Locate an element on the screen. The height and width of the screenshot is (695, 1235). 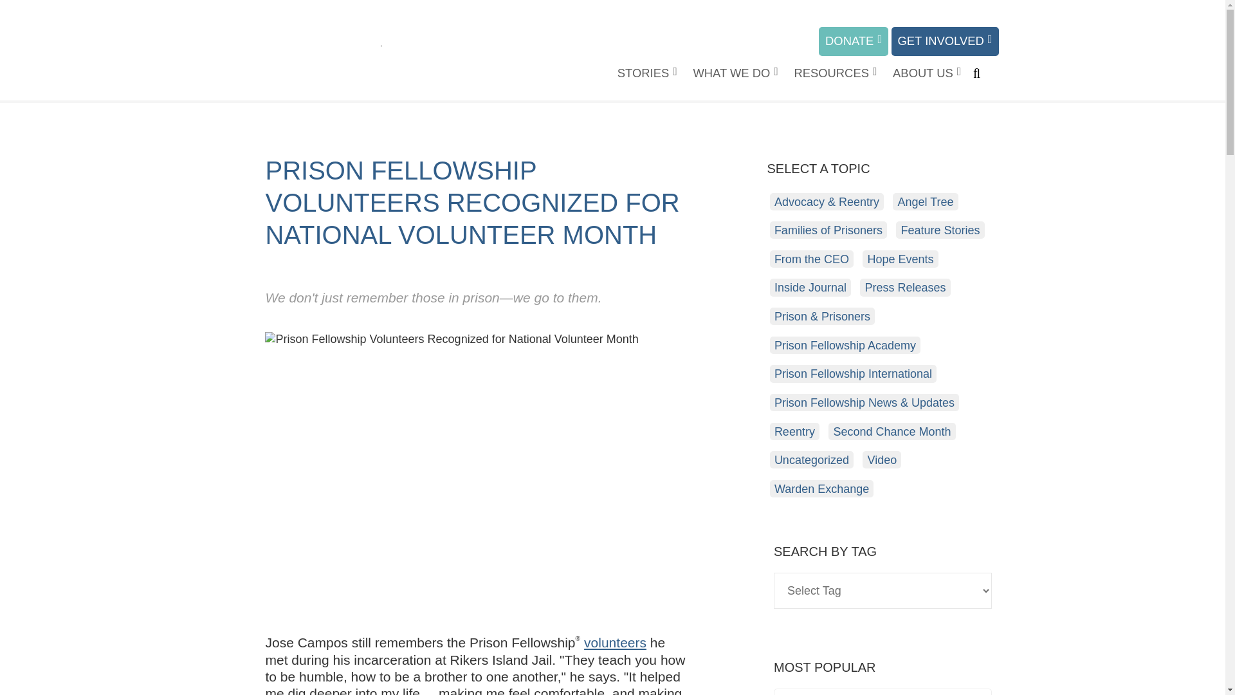
DONATE is located at coordinates (853, 41).